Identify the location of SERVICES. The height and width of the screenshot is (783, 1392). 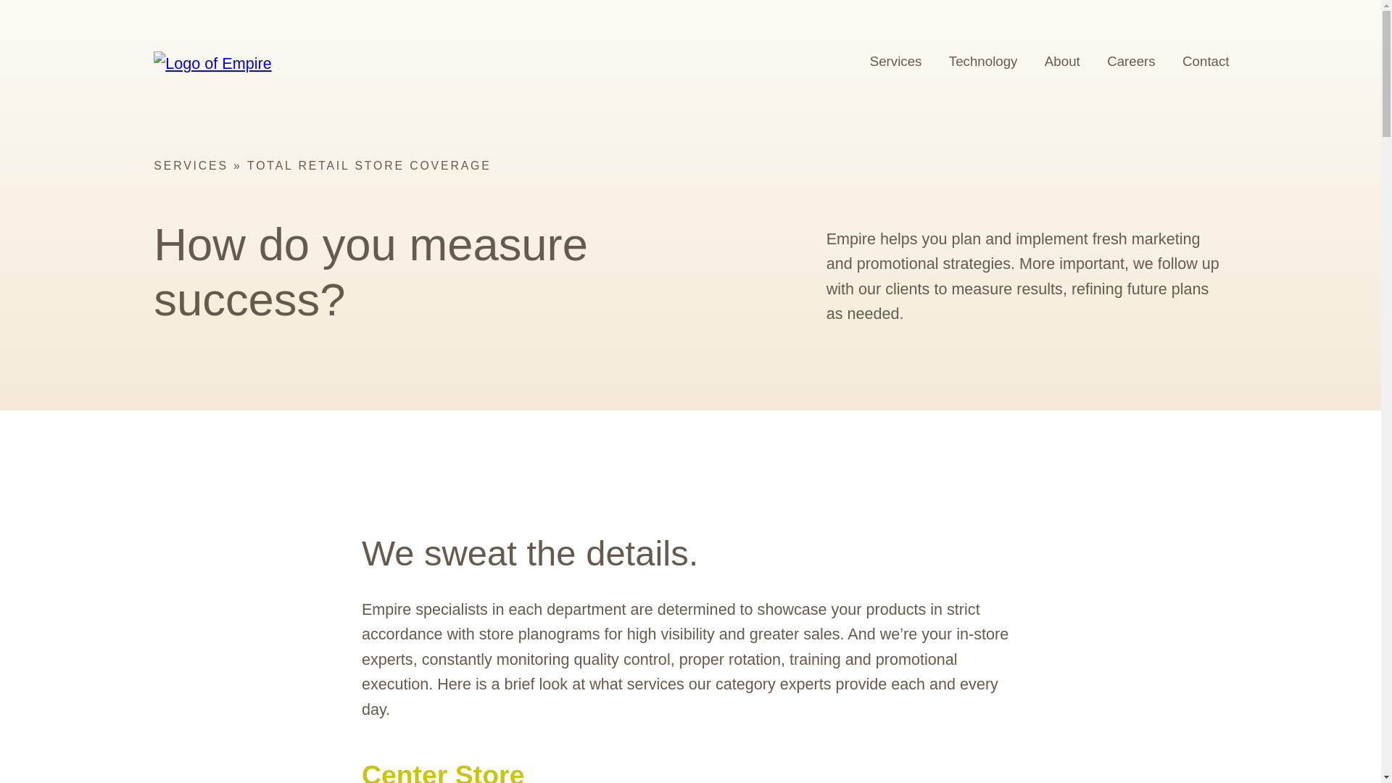
(190, 165).